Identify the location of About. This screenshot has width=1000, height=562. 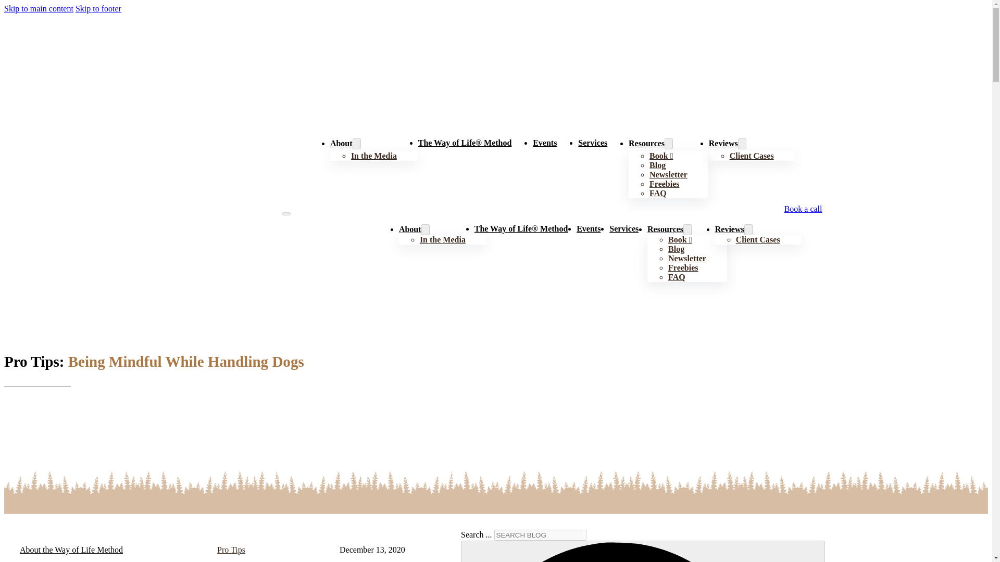
(341, 143).